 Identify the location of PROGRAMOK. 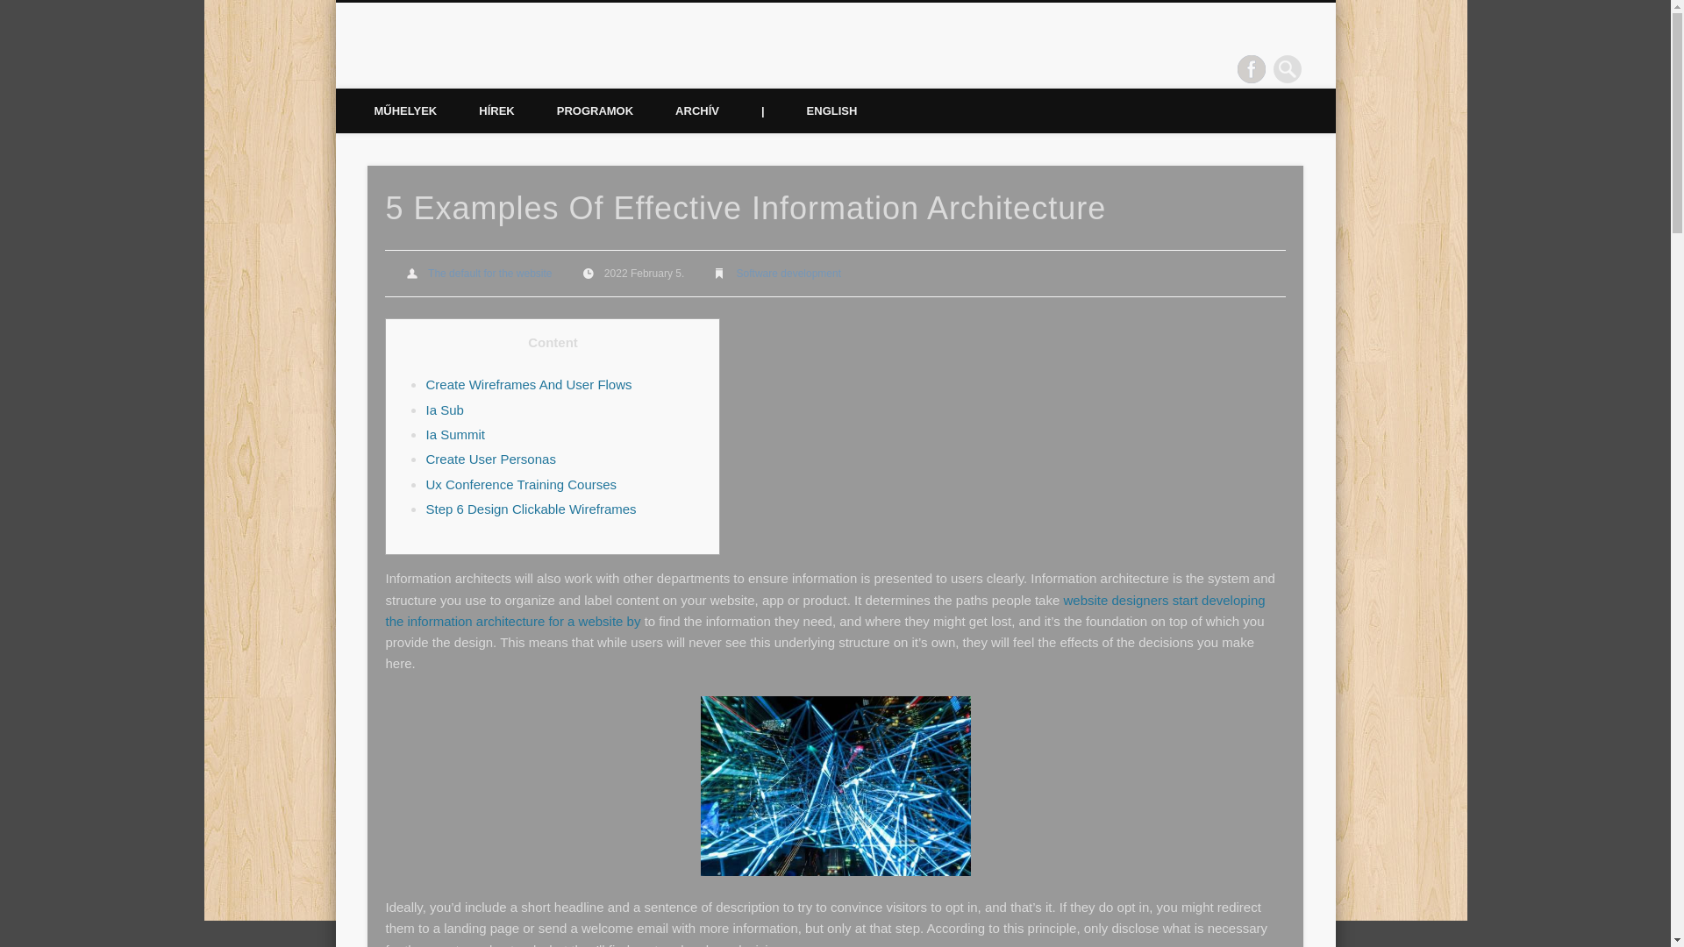
(595, 110).